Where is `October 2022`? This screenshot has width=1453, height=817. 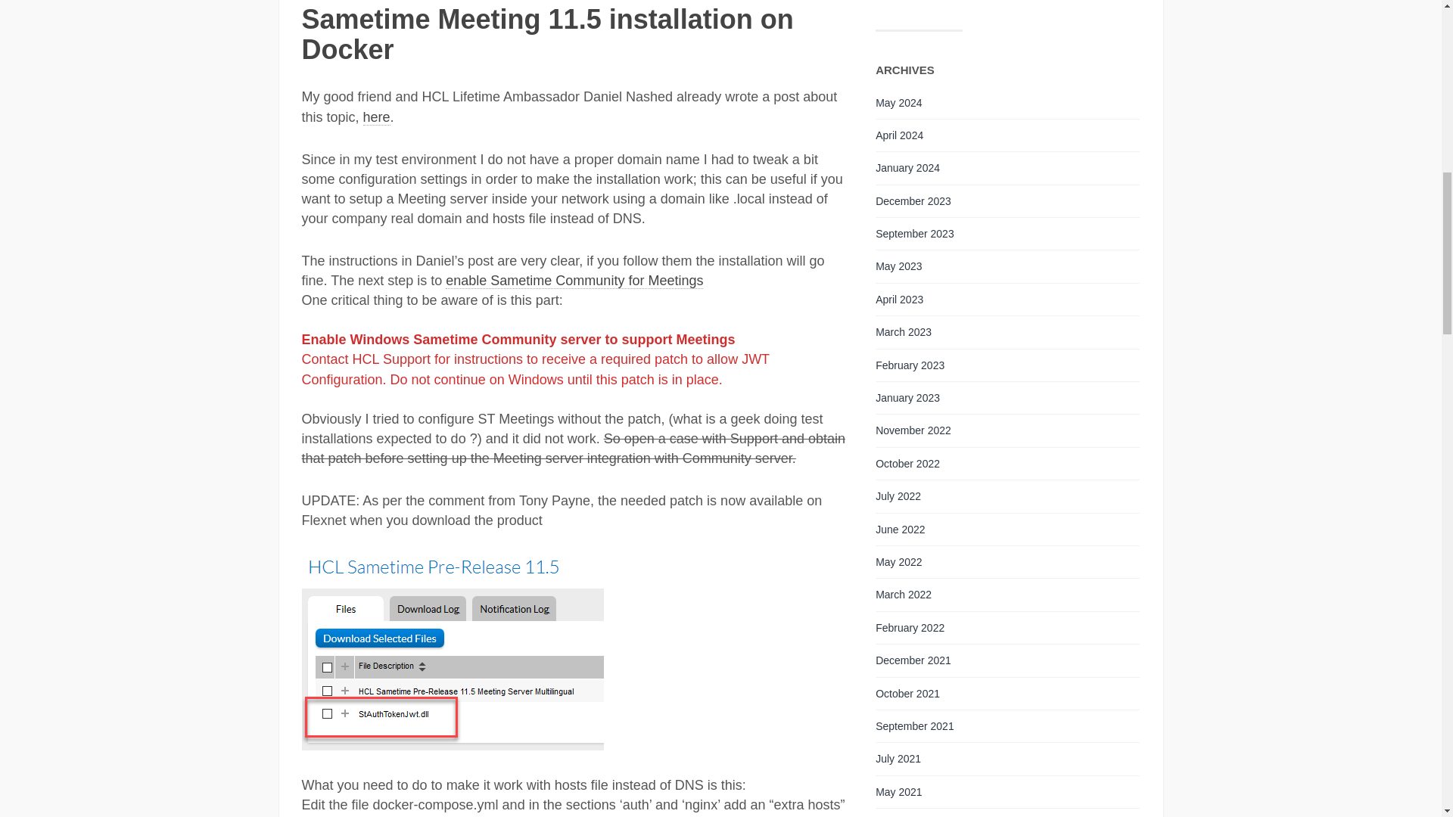
October 2022 is located at coordinates (908, 463).